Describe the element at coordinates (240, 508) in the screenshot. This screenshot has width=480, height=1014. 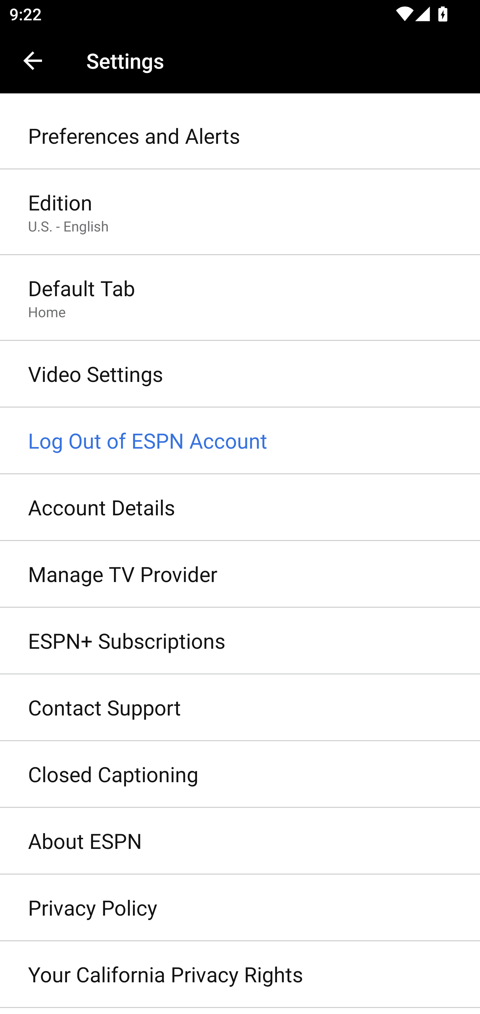
I see `Account Details` at that location.